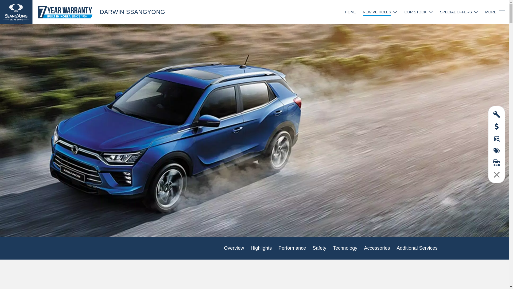  Describe the element at coordinates (459, 12) in the screenshot. I see `SPECIAL OFFERS` at that location.